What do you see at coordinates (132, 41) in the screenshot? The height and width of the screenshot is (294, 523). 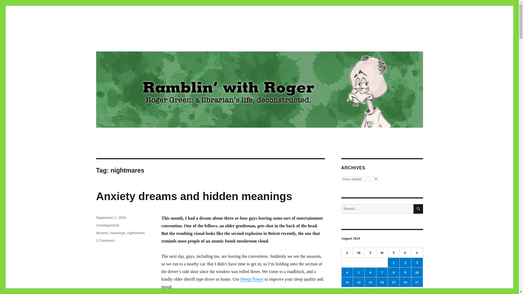 I see `Sunday` at bounding box center [132, 41].